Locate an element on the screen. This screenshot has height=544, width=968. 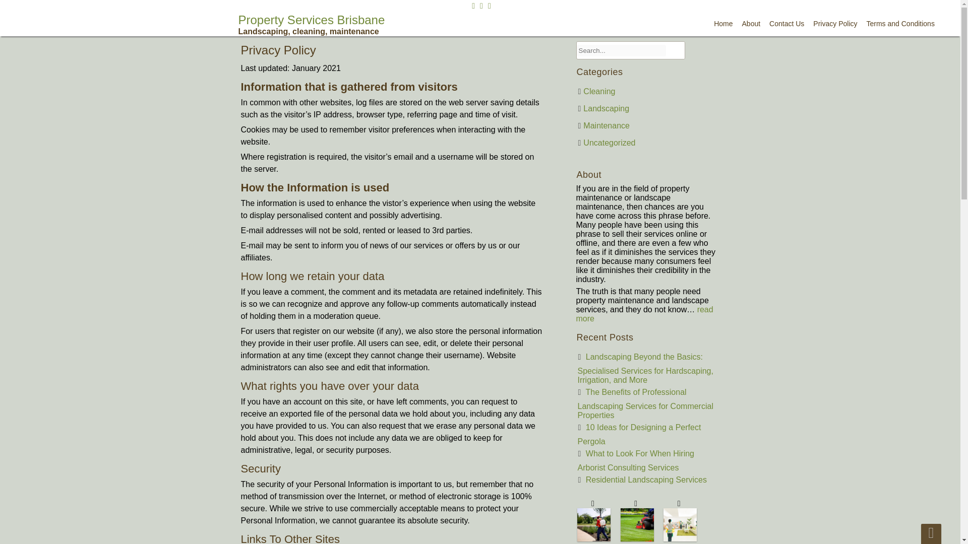
Contact Us is located at coordinates (786, 23).